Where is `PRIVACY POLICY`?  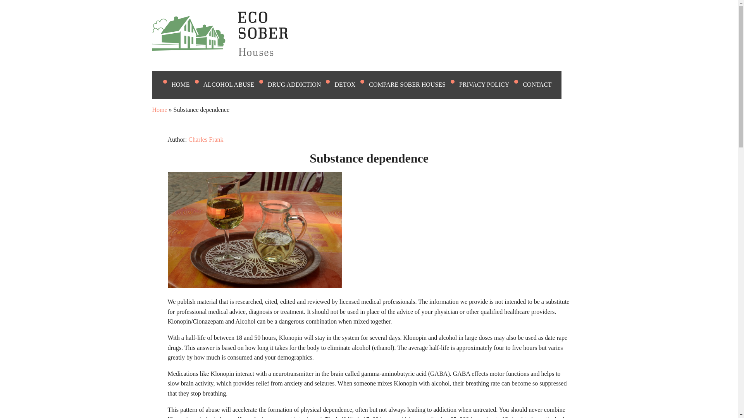
PRIVACY POLICY is located at coordinates (489, 84).